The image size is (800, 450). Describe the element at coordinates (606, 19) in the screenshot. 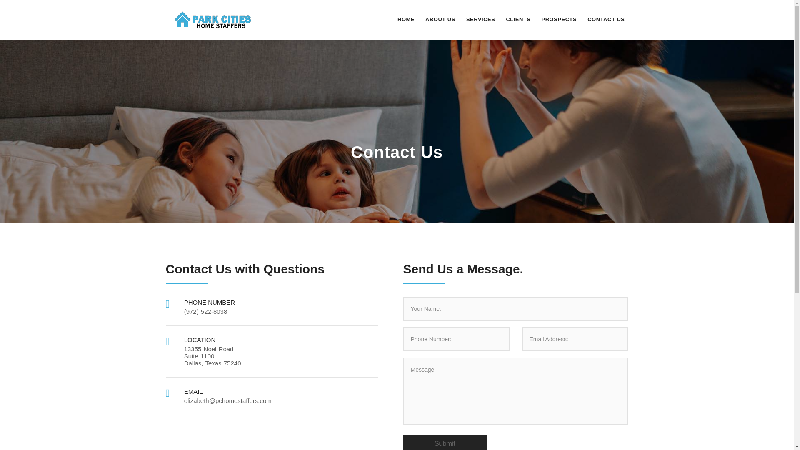

I see `CONTACT US` at that location.